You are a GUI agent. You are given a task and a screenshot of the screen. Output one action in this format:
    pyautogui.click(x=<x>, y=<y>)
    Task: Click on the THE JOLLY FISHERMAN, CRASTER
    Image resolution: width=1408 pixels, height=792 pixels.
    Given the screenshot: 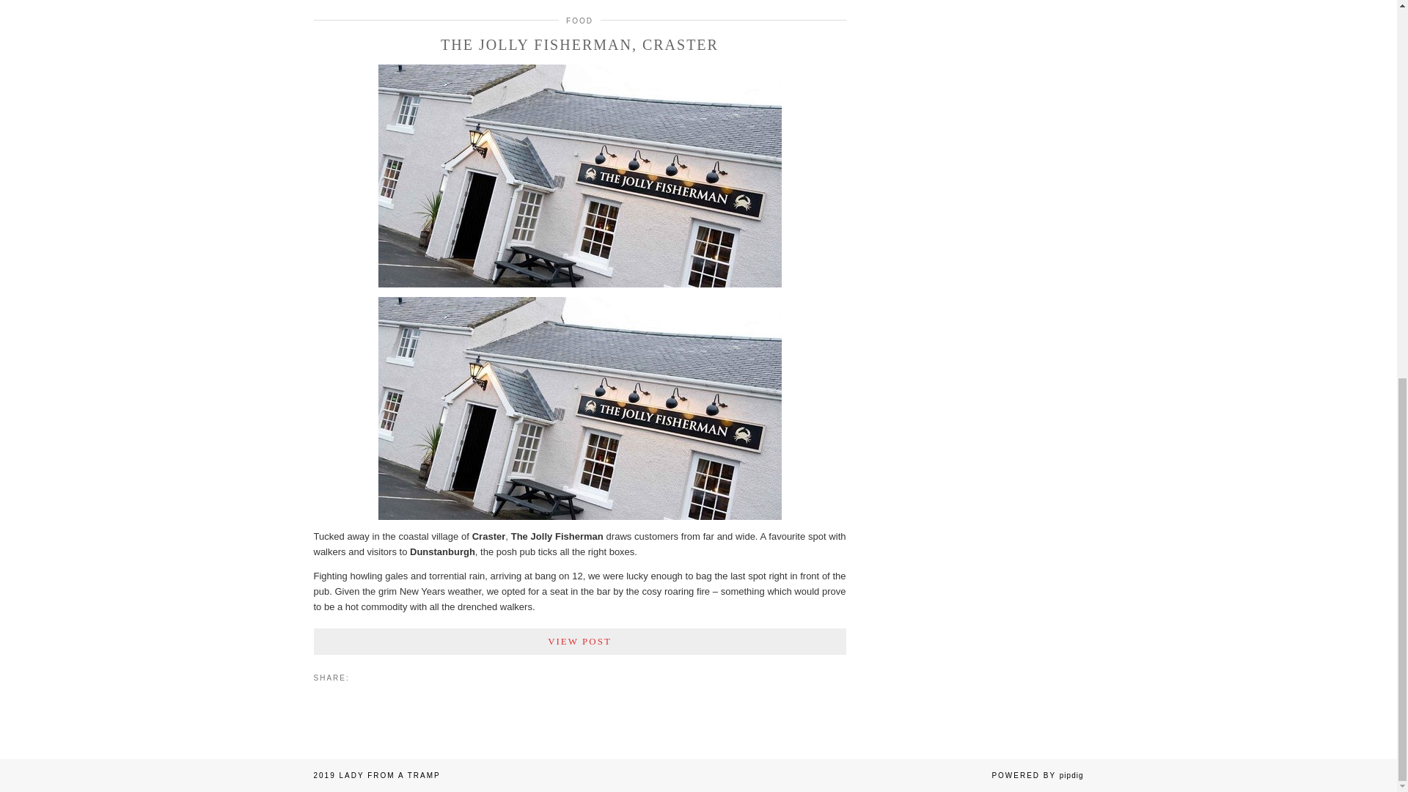 What is the action you would take?
    pyautogui.click(x=579, y=44)
    